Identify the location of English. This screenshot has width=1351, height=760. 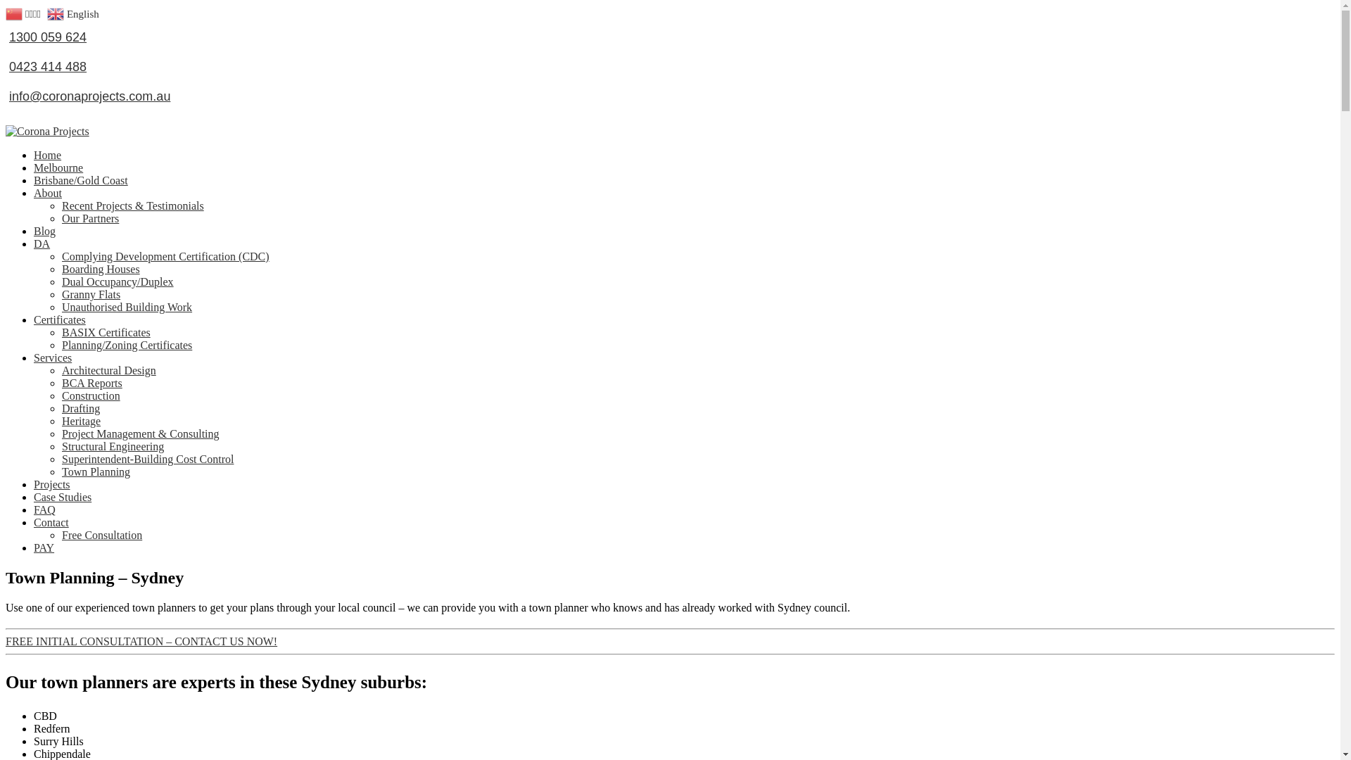
(75, 13).